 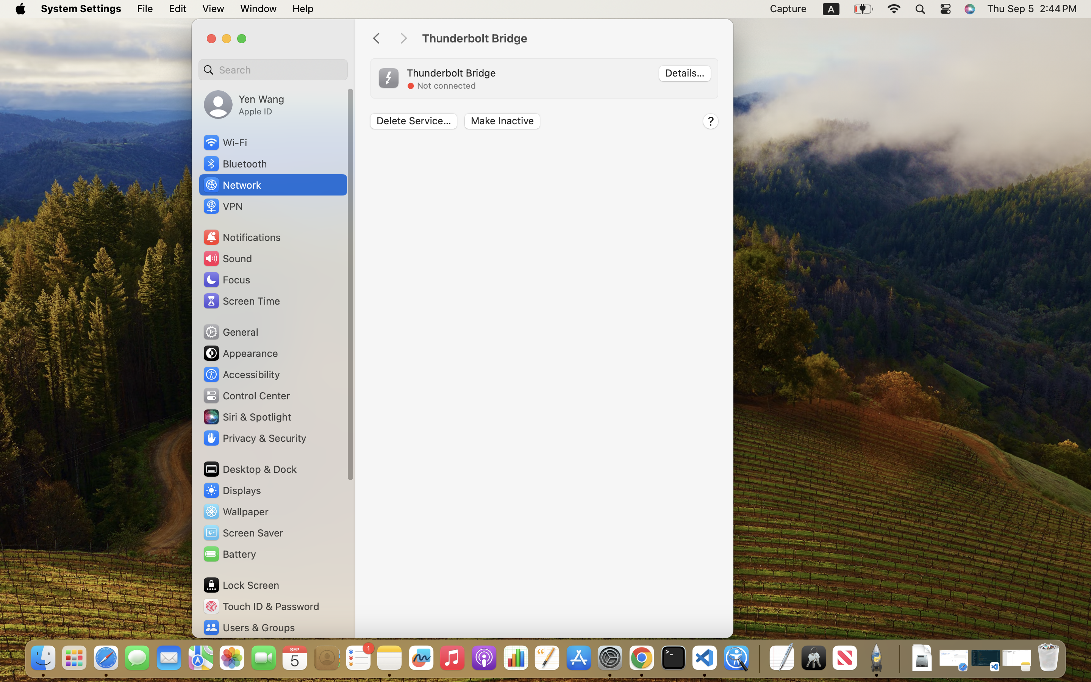 What do you see at coordinates (225, 142) in the screenshot?
I see `Wi‑Fi` at bounding box center [225, 142].